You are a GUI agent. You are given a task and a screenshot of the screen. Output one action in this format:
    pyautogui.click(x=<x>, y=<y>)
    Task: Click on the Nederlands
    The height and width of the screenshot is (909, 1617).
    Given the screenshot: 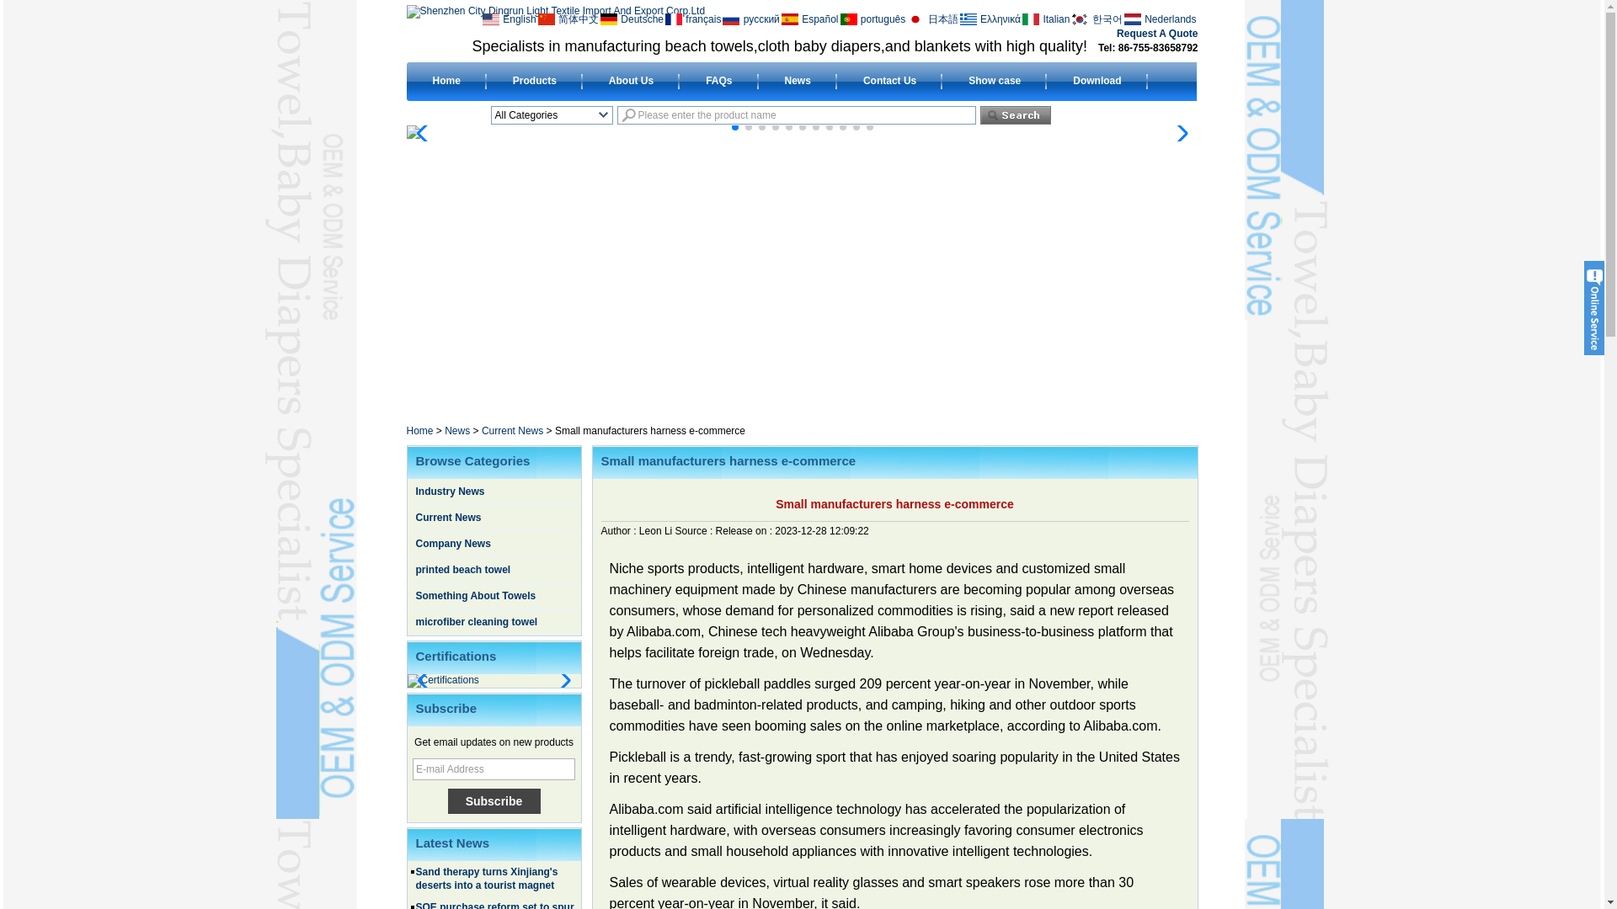 What is the action you would take?
    pyautogui.click(x=1161, y=19)
    